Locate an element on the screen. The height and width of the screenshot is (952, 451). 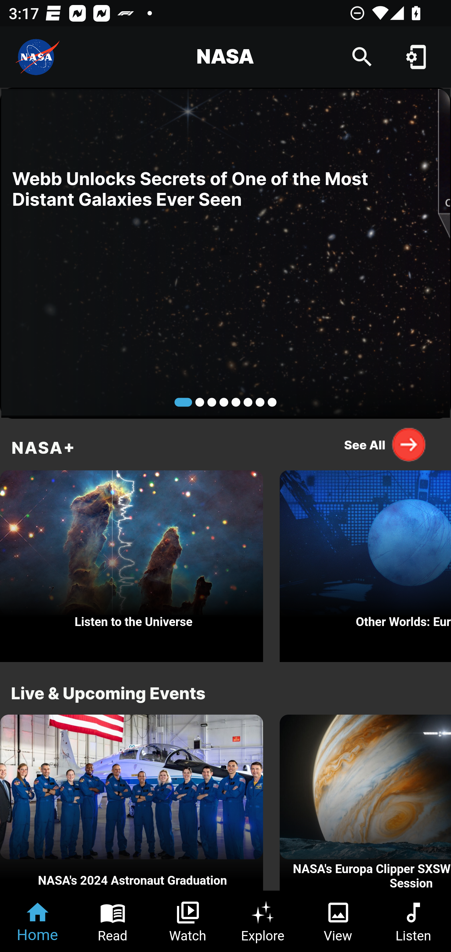
Explore
Tab 4 of 6 is located at coordinates (263, 921).